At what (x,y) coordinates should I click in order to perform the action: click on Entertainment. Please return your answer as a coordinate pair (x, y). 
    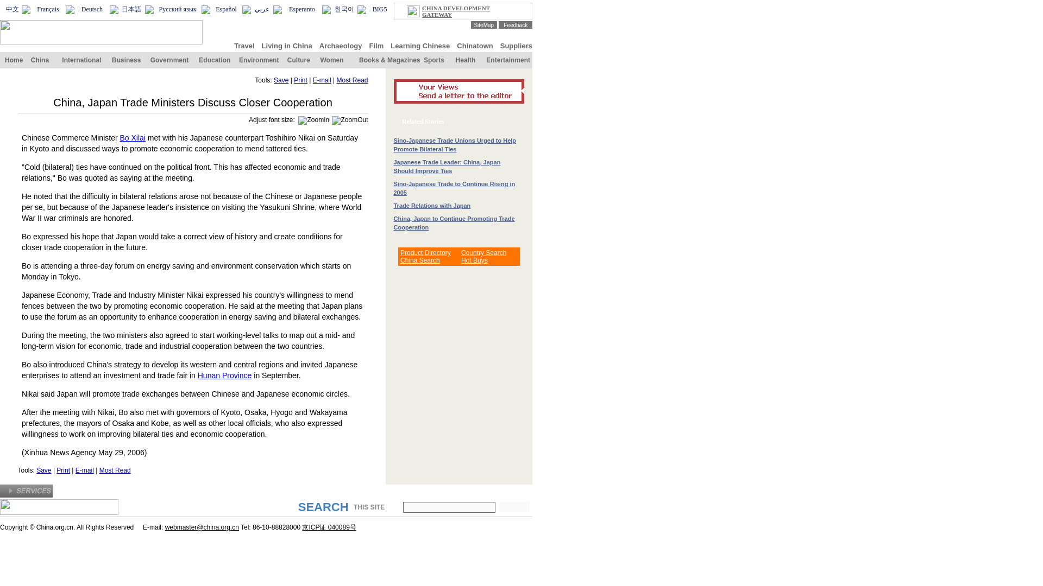
    Looking at the image, I should click on (507, 60).